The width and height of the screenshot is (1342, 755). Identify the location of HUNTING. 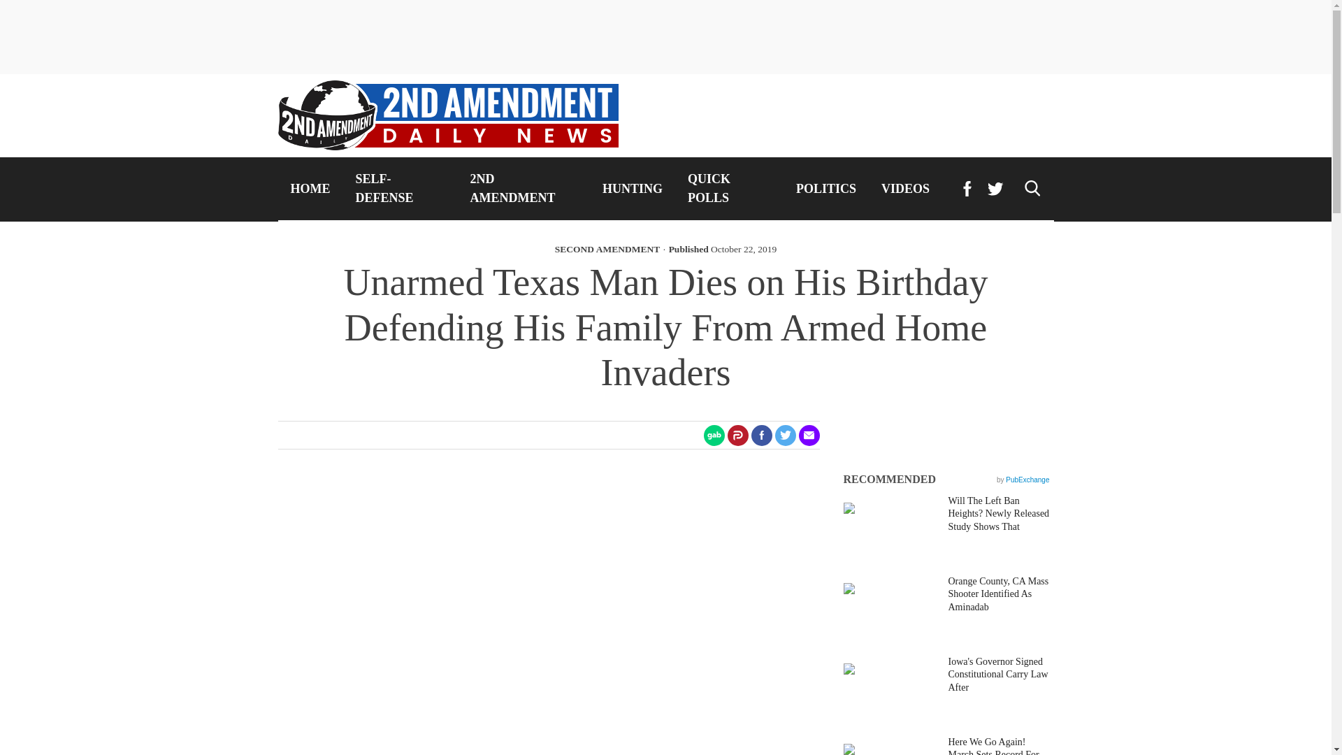
(632, 189).